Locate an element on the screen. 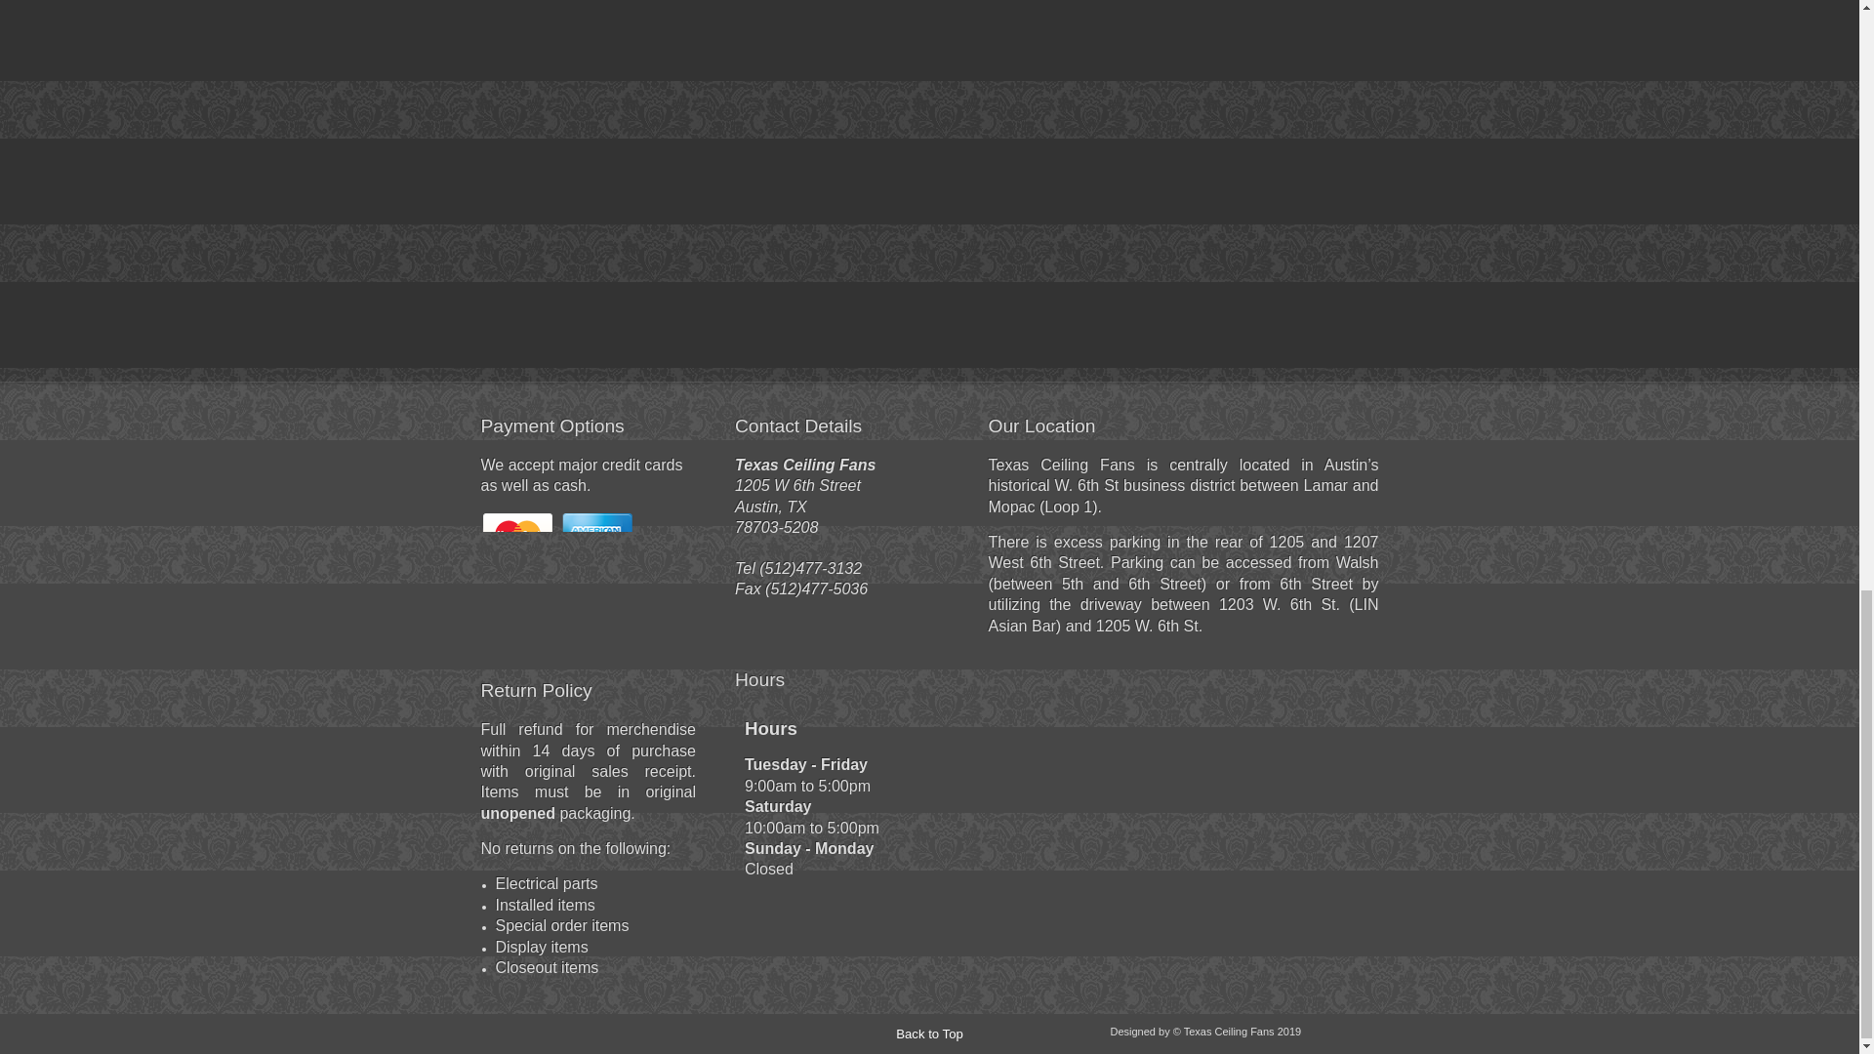  Back to Top is located at coordinates (929, 1034).